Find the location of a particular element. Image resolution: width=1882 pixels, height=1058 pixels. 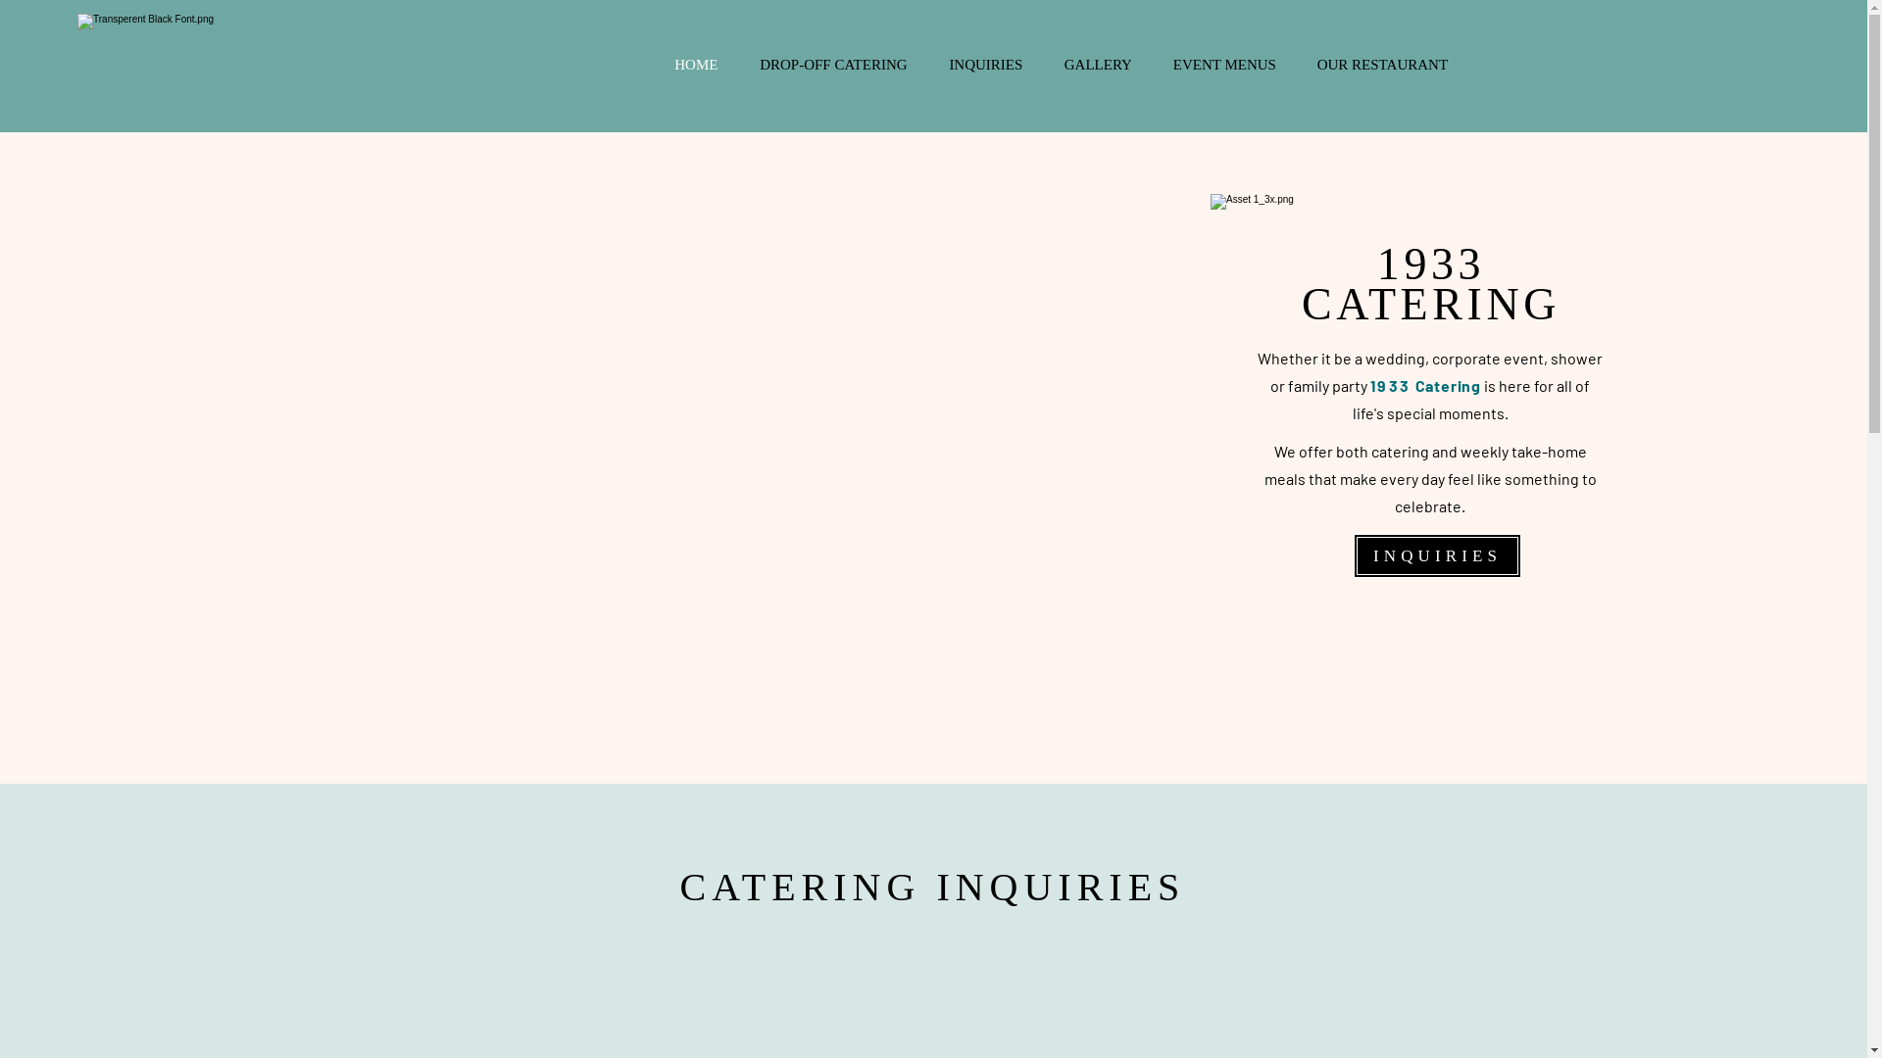

INQUIRIES is located at coordinates (1437, 556).